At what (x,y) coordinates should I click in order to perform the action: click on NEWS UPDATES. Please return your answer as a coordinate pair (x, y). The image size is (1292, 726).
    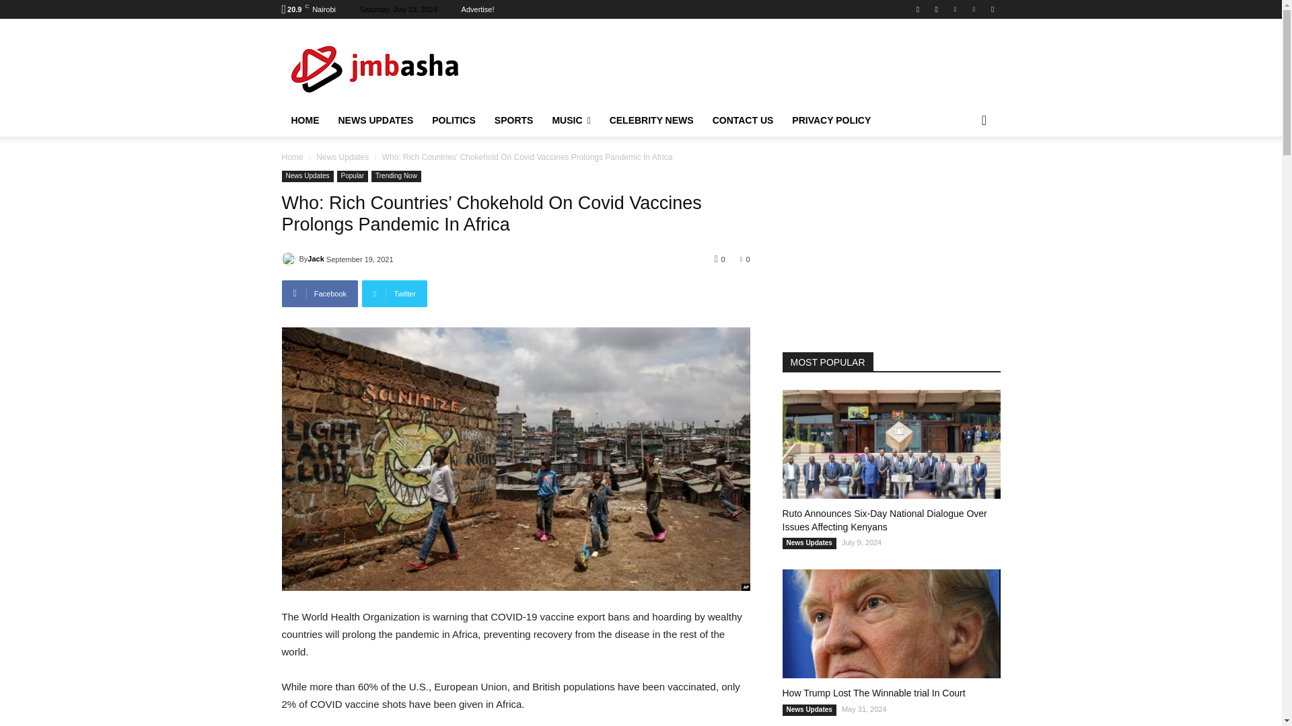
    Looking at the image, I should click on (375, 120).